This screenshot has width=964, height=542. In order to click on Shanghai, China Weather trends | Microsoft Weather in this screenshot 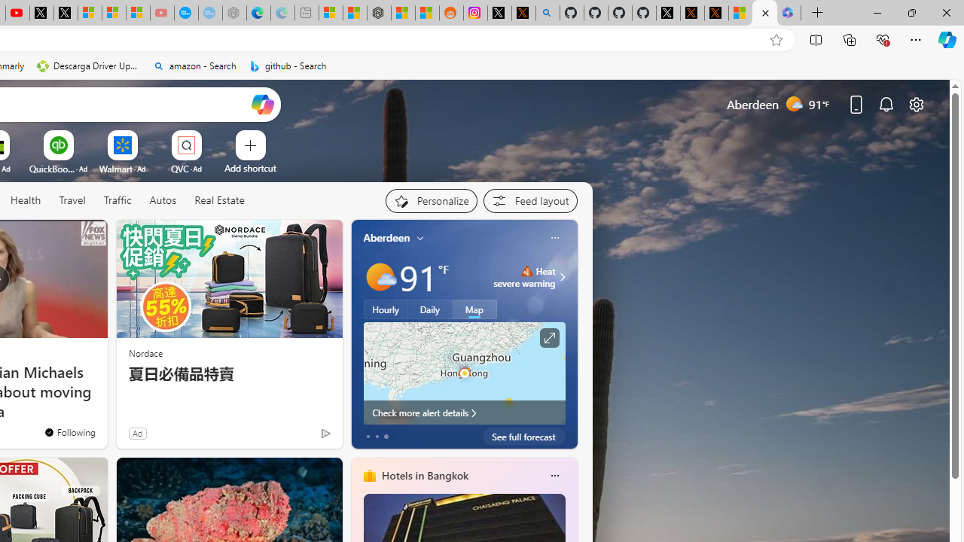, I will do `click(426, 14)`.